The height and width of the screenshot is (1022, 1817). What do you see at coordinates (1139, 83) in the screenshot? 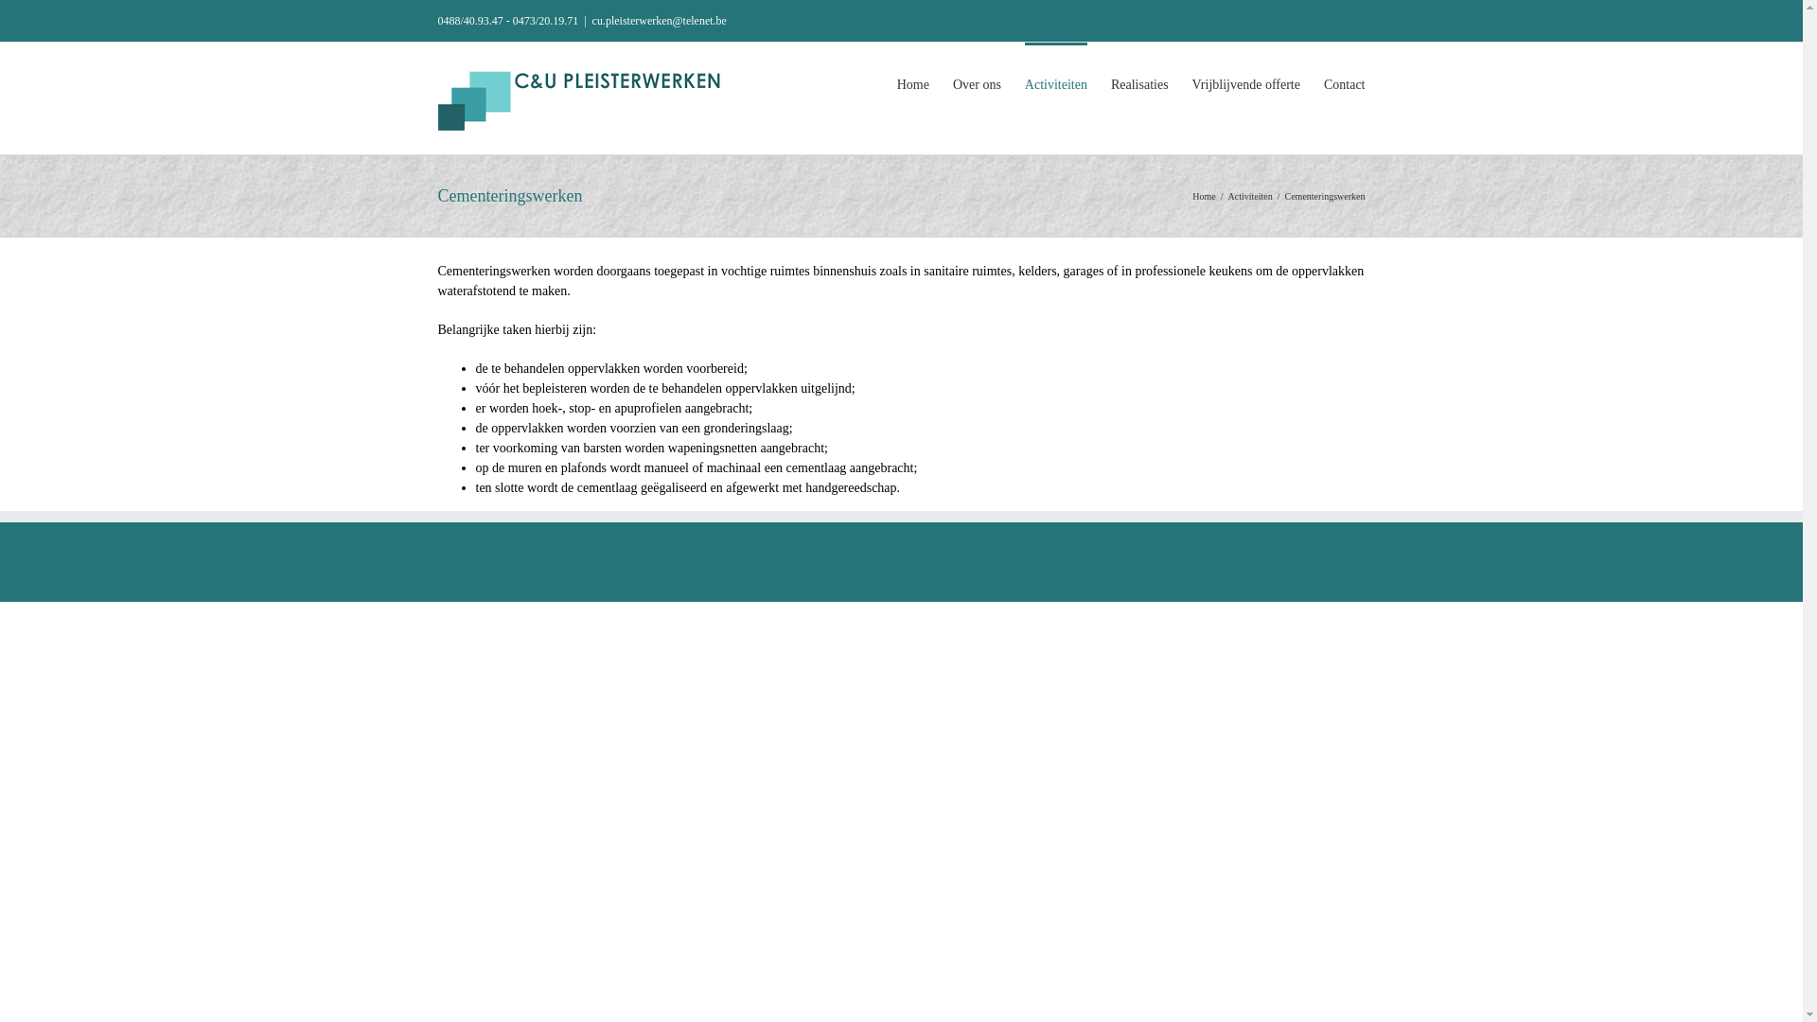
I see `Realisaties` at bounding box center [1139, 83].